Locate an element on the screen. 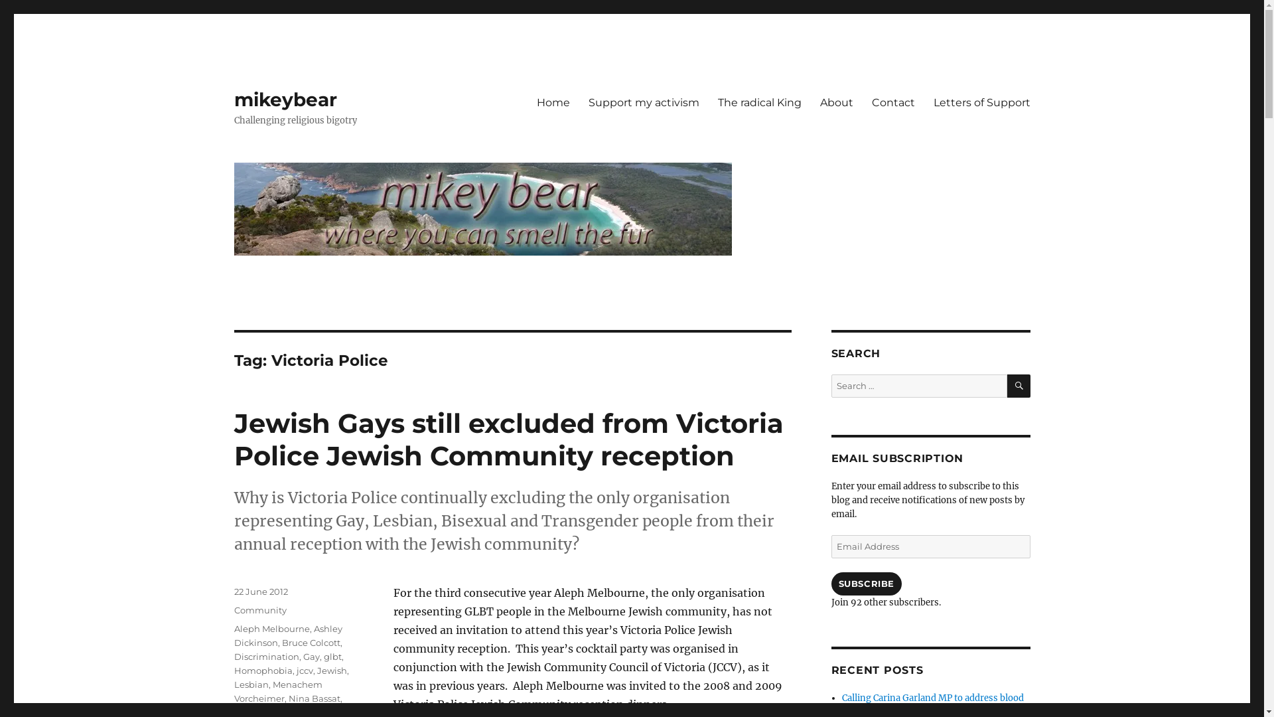  Contact is located at coordinates (893, 102).